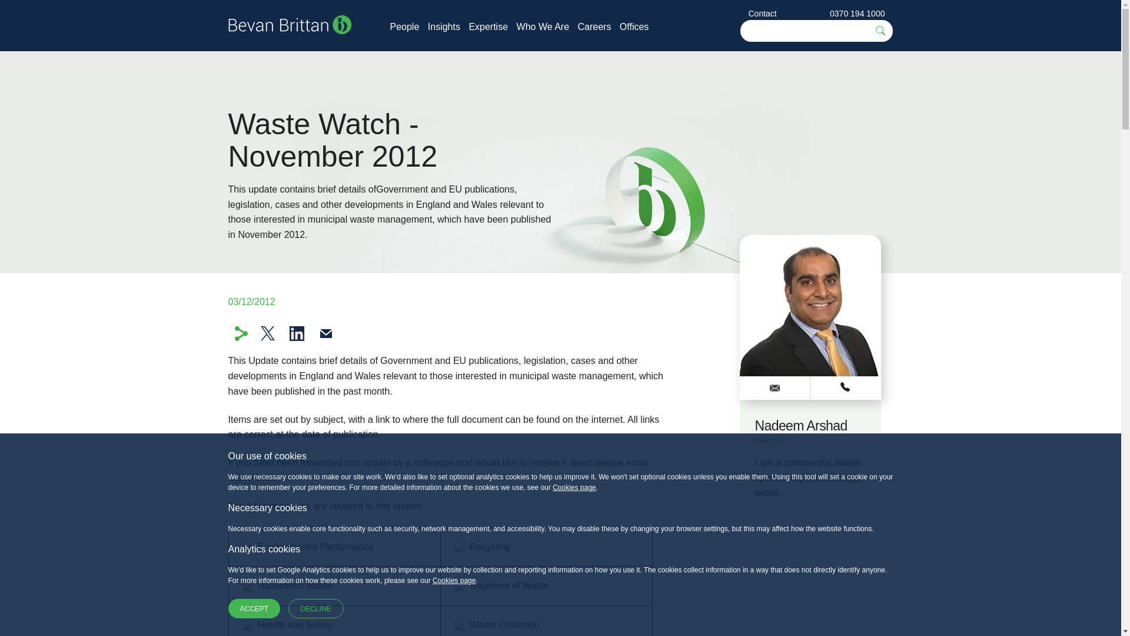  What do you see at coordinates (404, 26) in the screenshot?
I see `People` at bounding box center [404, 26].